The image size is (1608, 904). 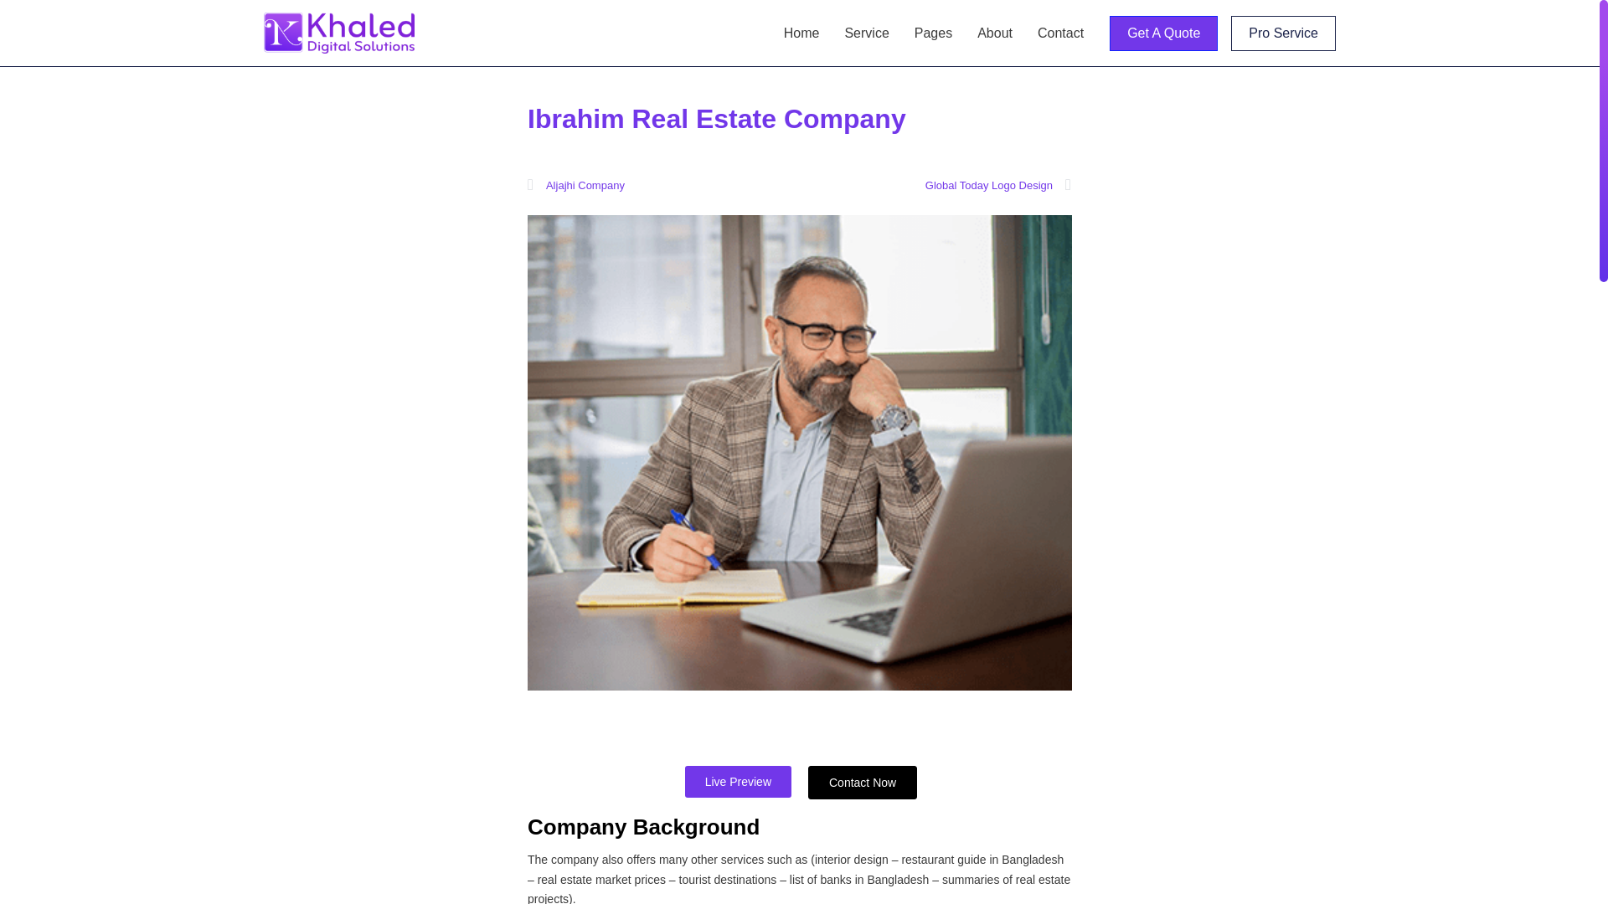 I want to click on Pro Service, so click(x=1283, y=33).